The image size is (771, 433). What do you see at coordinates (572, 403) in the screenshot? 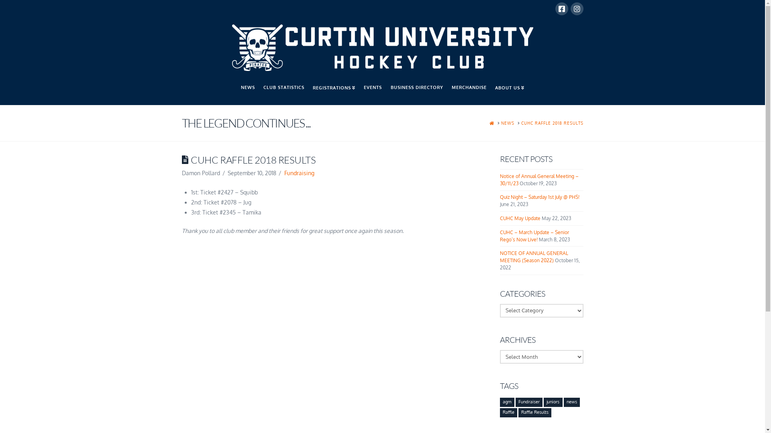
I see `news` at bounding box center [572, 403].